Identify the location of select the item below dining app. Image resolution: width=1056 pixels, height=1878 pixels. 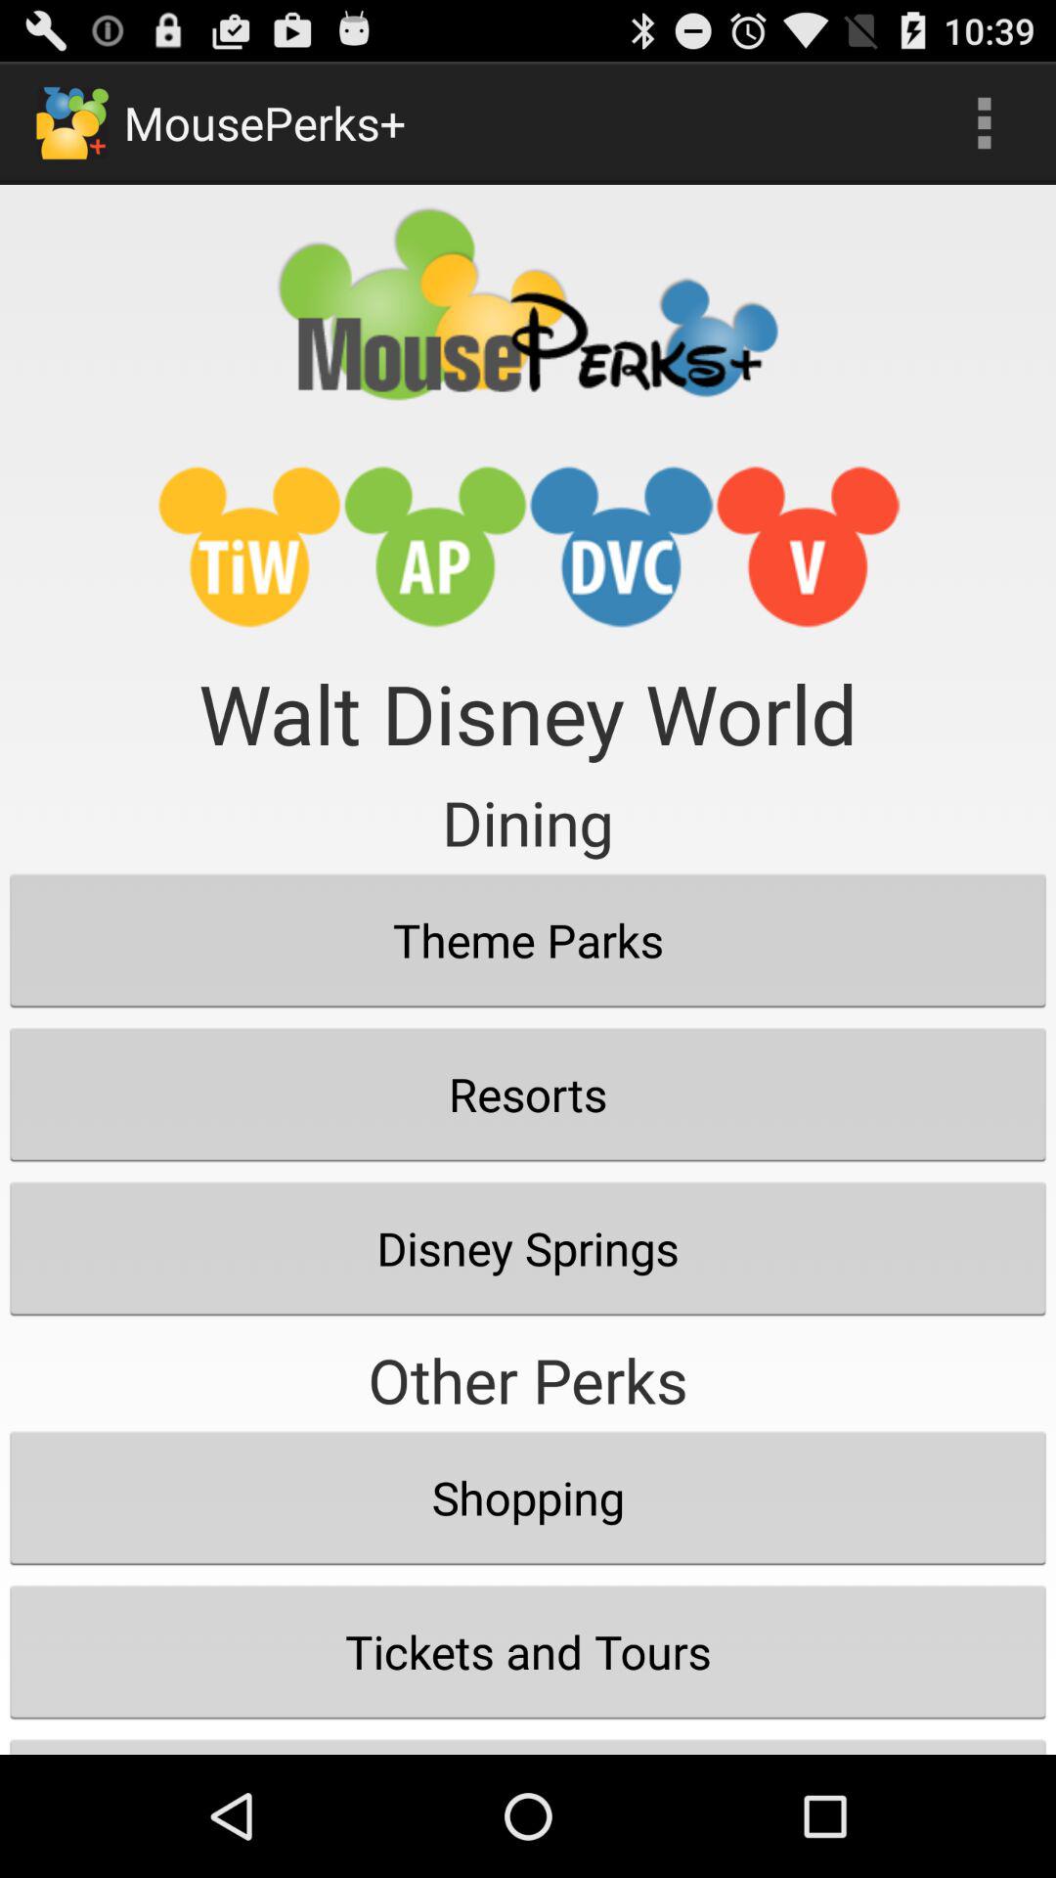
(528, 940).